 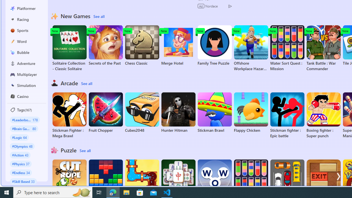 What do you see at coordinates (69, 116) in the screenshot?
I see `Stickman Fighter : Mega Brawl` at bounding box center [69, 116].